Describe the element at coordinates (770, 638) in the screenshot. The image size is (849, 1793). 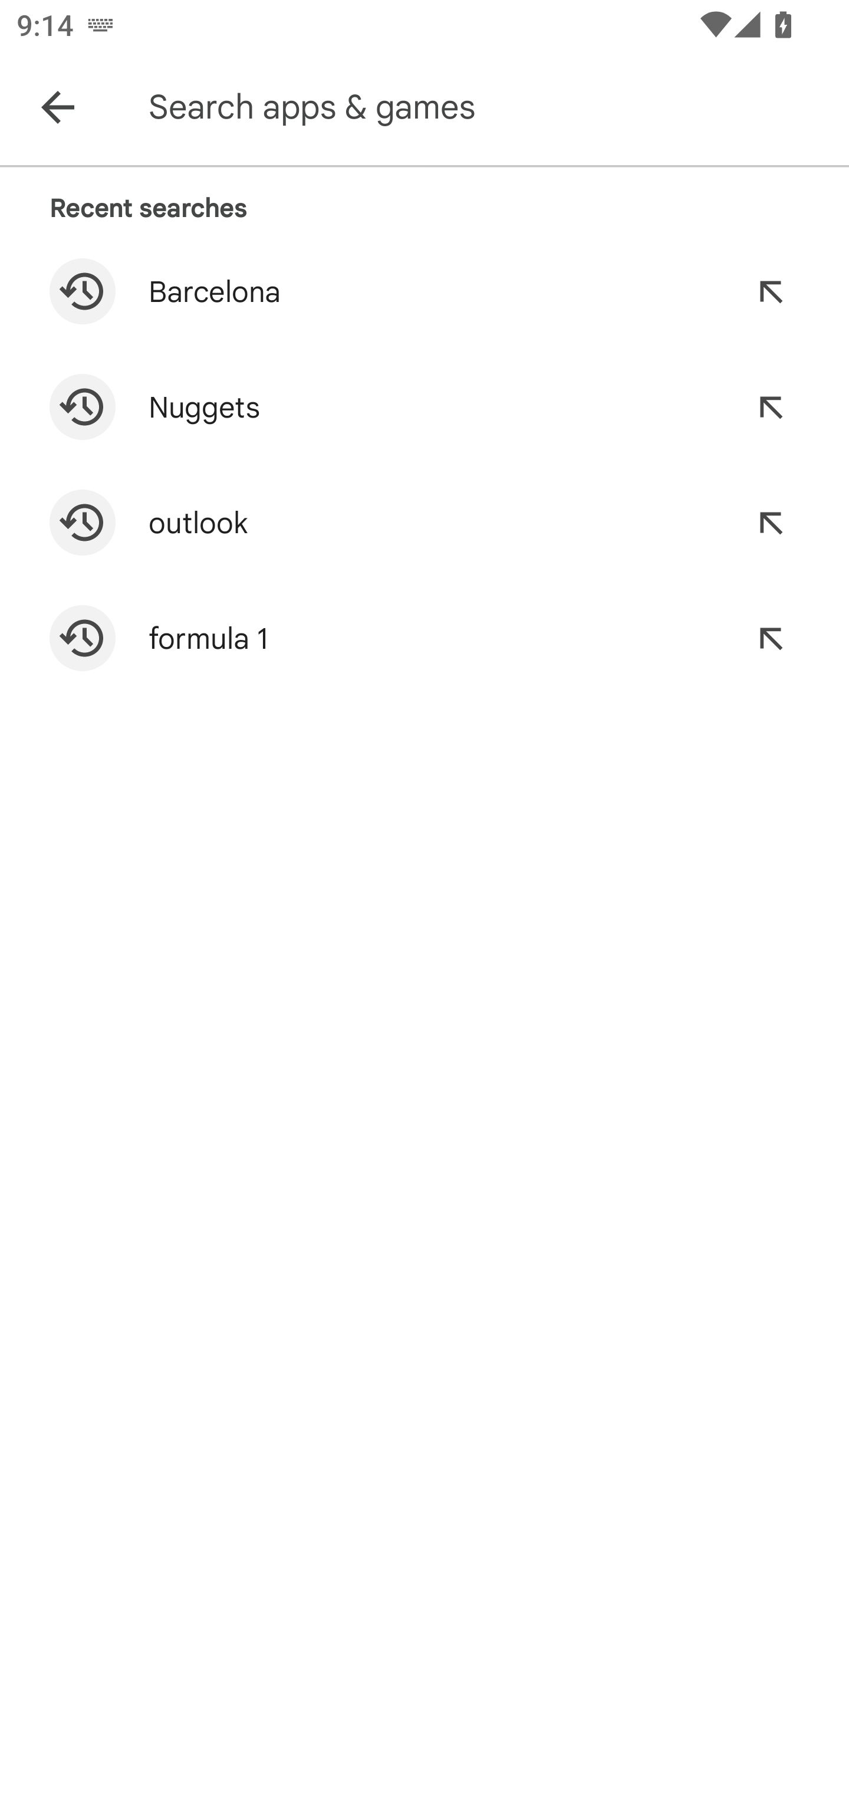
I see `Refine search to "formula 1"` at that location.